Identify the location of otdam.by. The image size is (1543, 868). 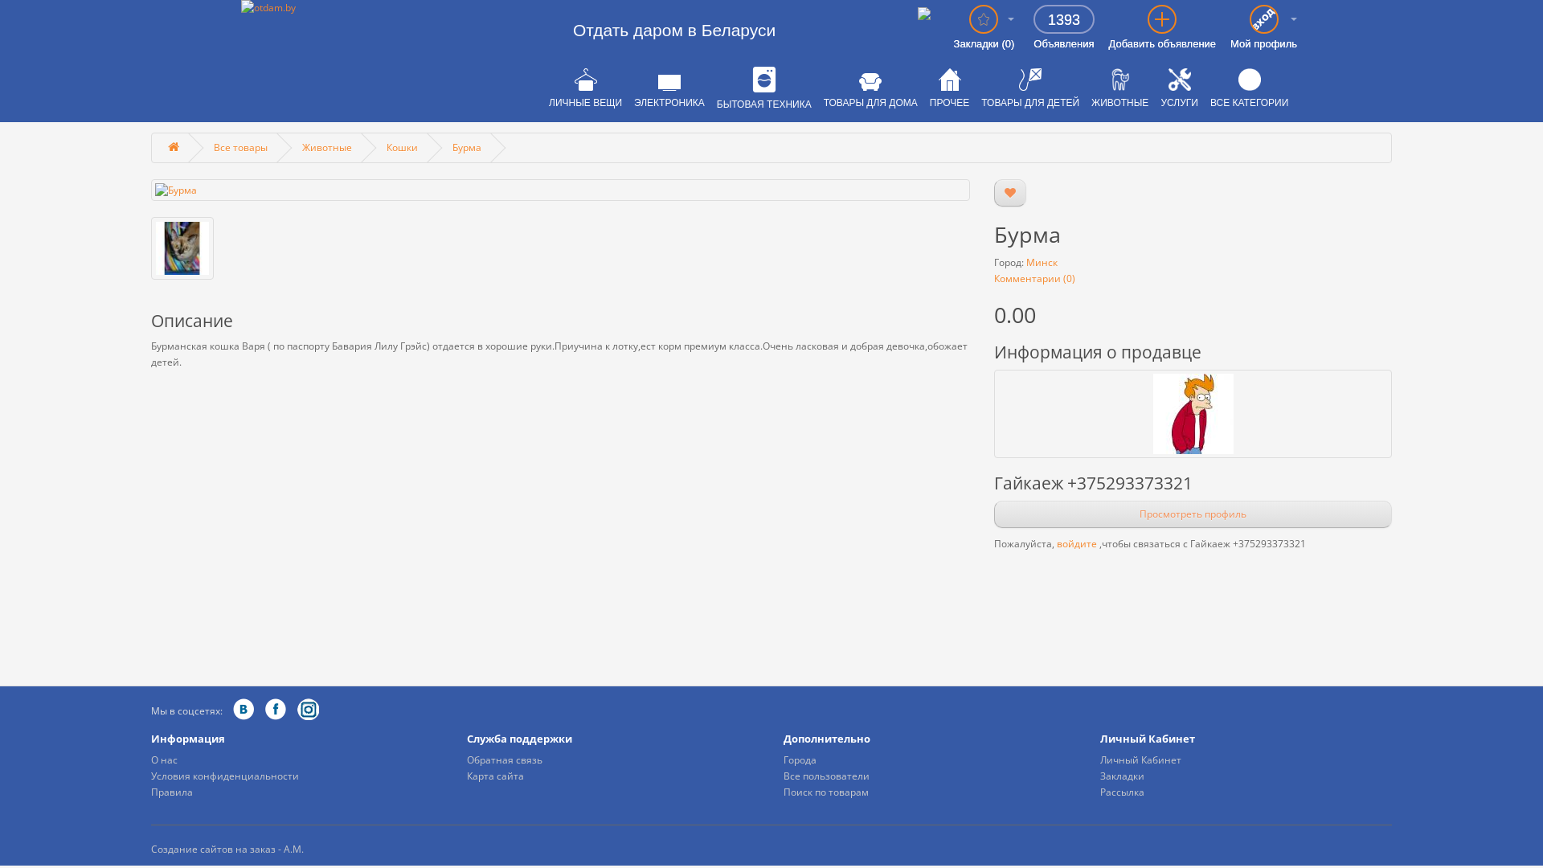
(379, 8).